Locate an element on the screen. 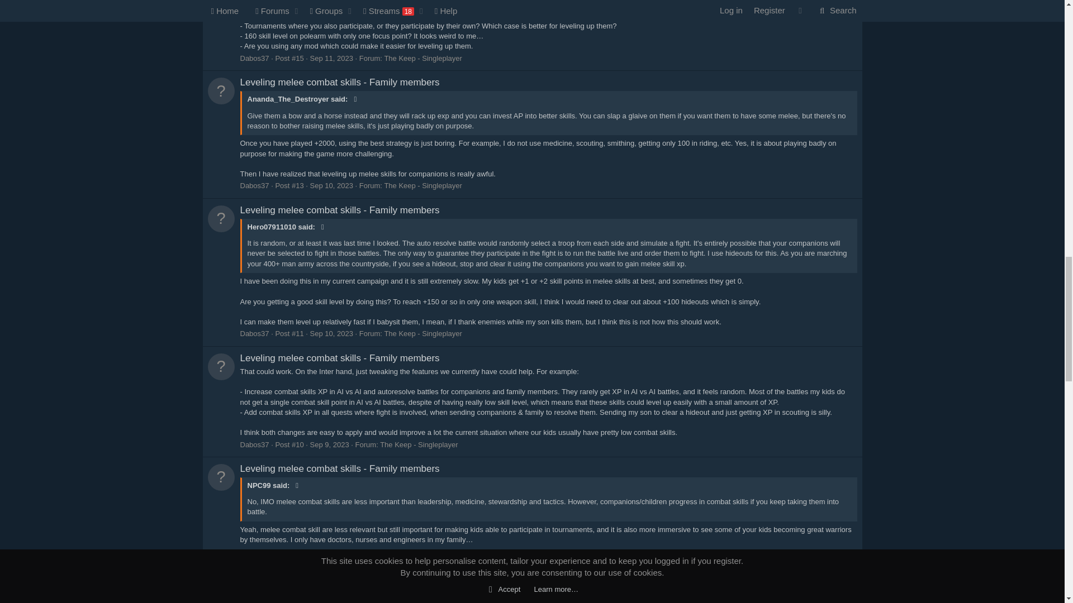 This screenshot has width=1073, height=603. Sep 9, 2023 at 8:48 AM is located at coordinates (330, 444).